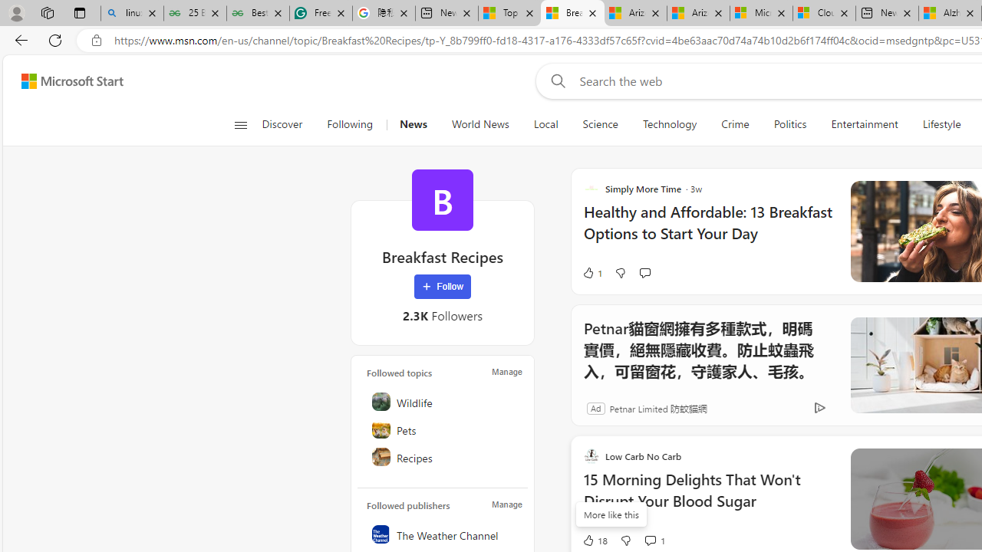 The height and width of the screenshot is (552, 982). What do you see at coordinates (443, 402) in the screenshot?
I see `Wildlife` at bounding box center [443, 402].